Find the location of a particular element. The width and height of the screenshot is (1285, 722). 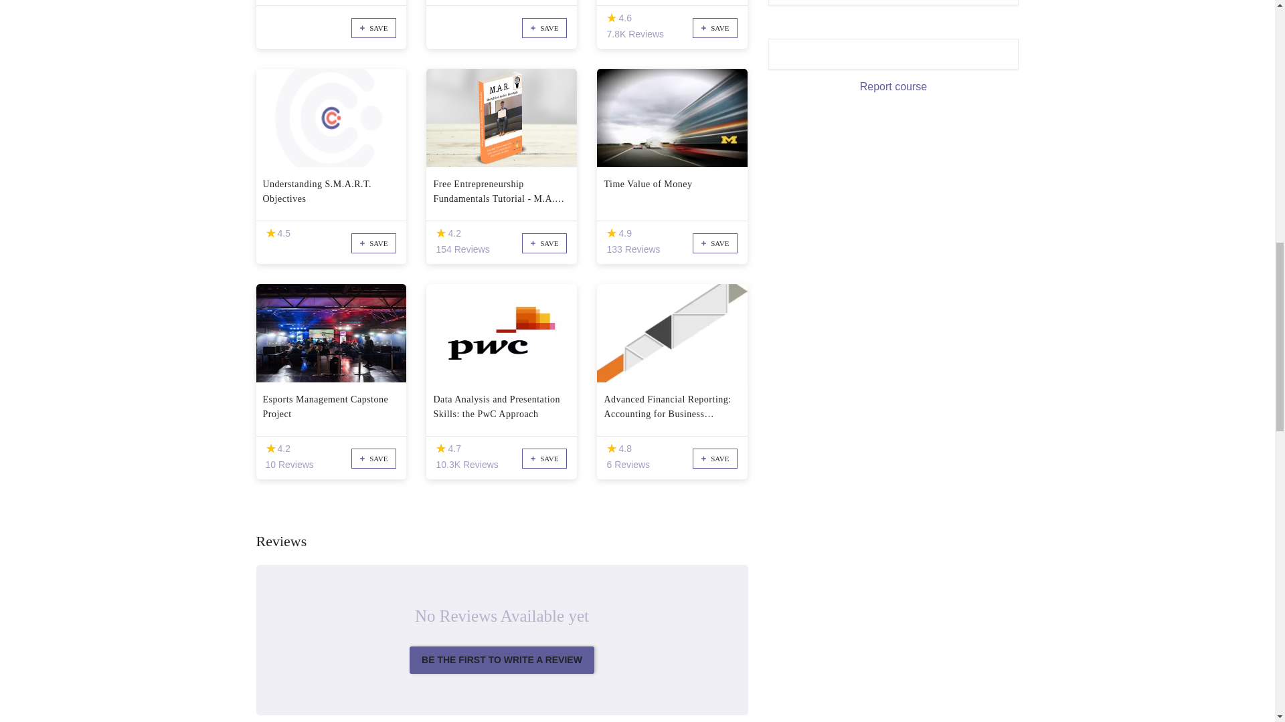

4.8 is located at coordinates (612, 449).